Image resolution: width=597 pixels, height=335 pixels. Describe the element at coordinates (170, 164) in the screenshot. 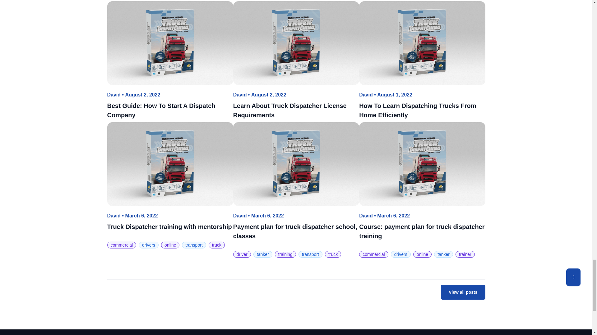

I see `5852abbff89b8f98a02ec2f200054d73` at that location.